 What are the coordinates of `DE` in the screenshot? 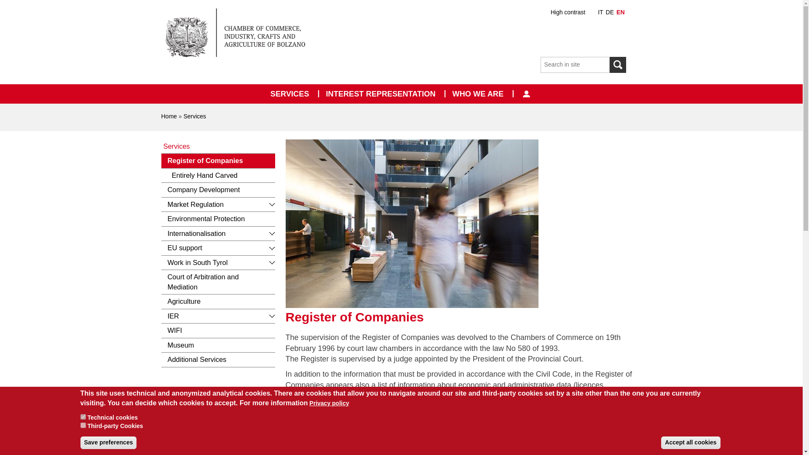 It's located at (610, 12).